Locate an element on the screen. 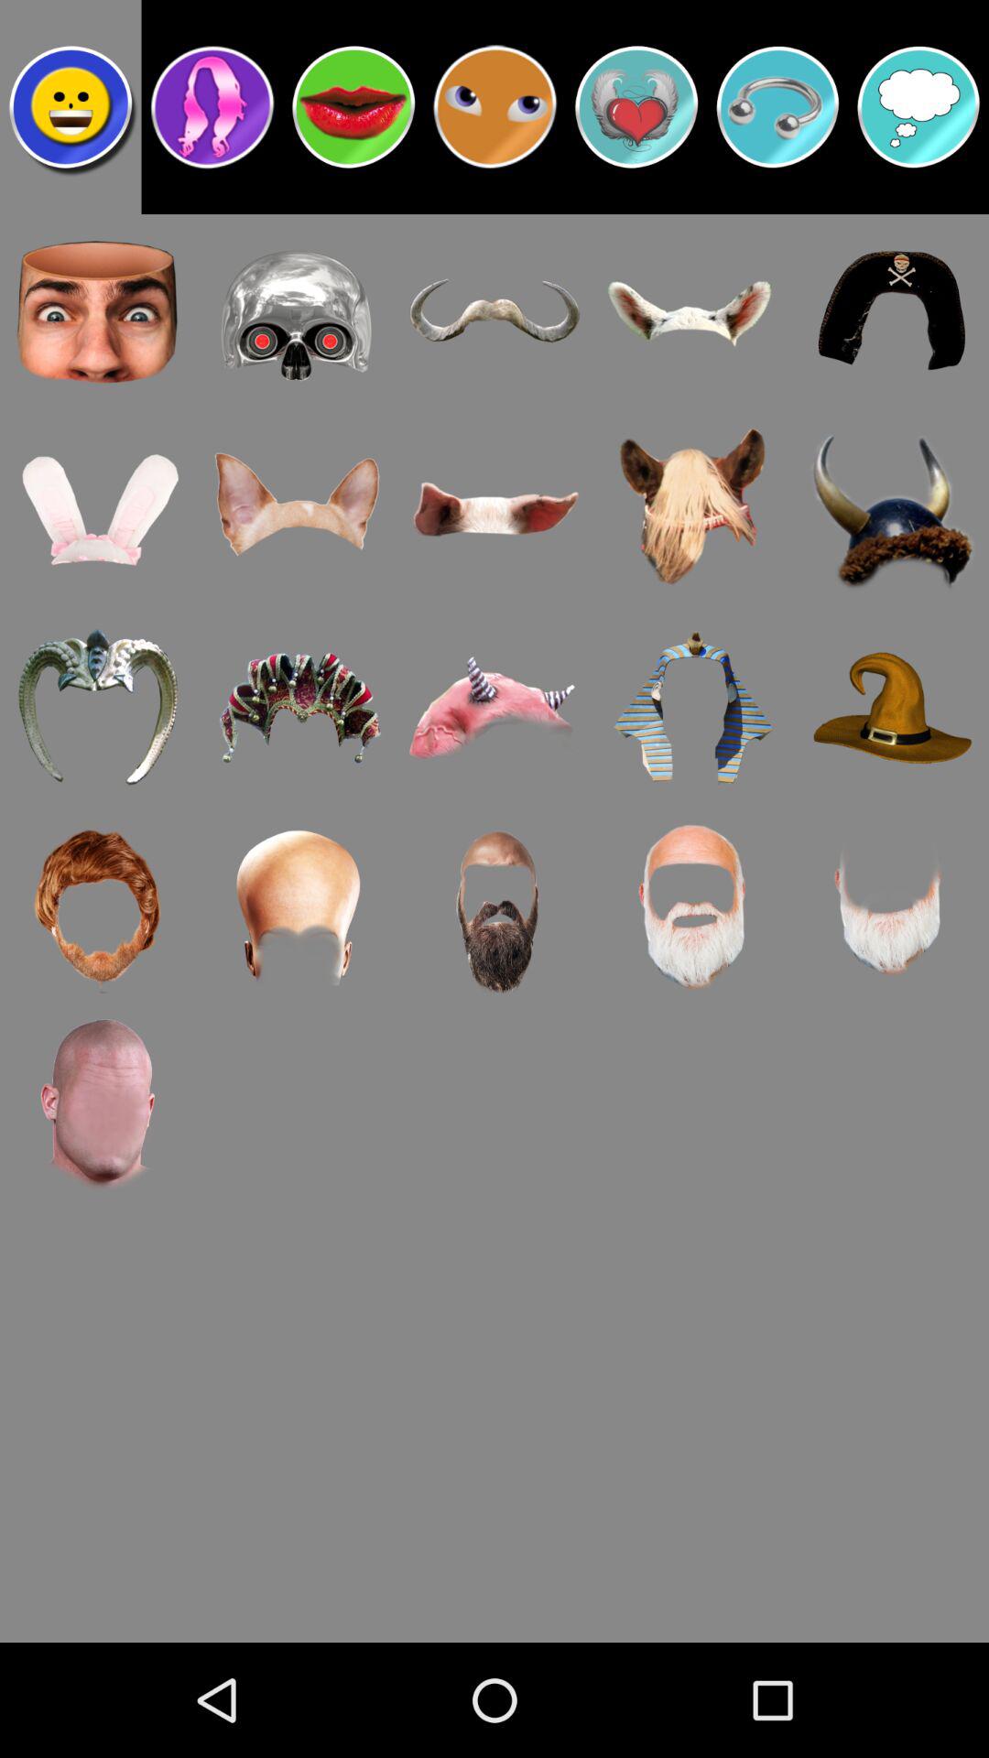 The width and height of the screenshot is (989, 1758). select category of sticker is located at coordinates (918, 107).